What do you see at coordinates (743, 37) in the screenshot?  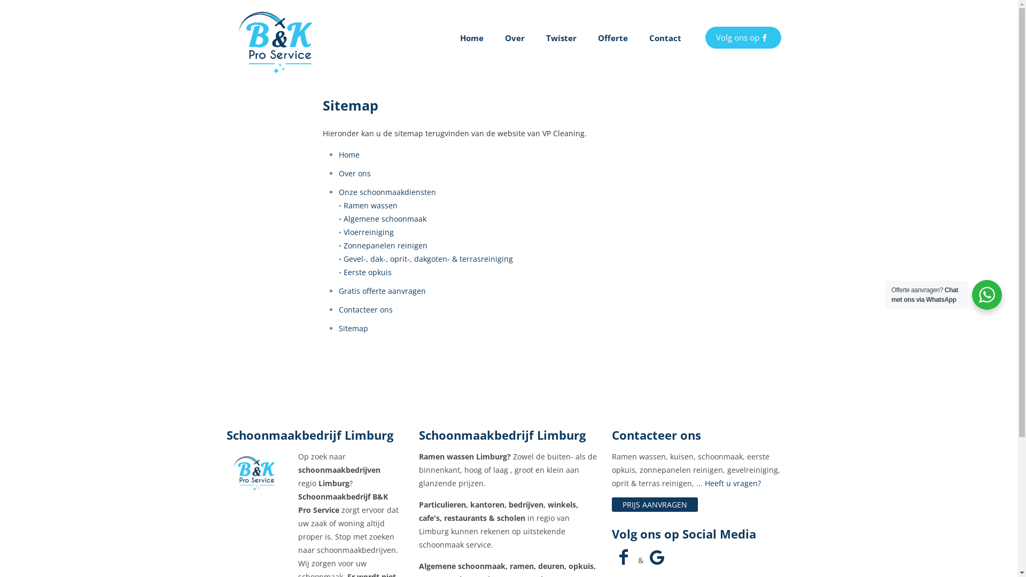 I see `Volg ons op` at bounding box center [743, 37].